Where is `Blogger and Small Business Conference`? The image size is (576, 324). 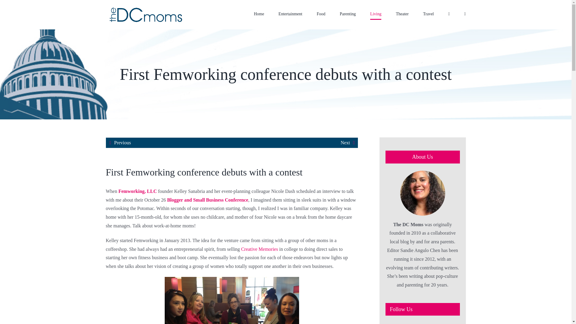
Blogger and Small Business Conference is located at coordinates (208, 200).